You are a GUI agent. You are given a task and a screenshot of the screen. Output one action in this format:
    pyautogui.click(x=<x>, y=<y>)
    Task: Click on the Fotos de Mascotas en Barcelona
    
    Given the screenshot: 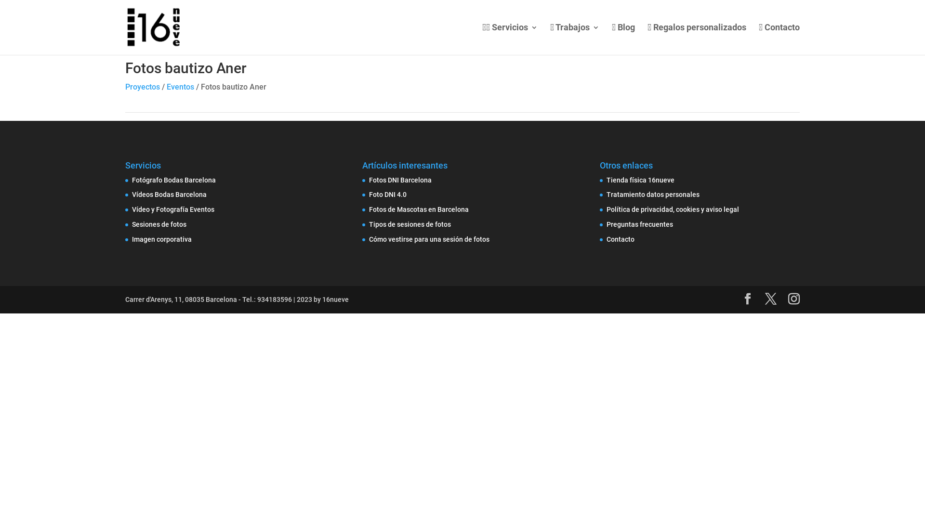 What is the action you would take?
    pyautogui.click(x=419, y=209)
    